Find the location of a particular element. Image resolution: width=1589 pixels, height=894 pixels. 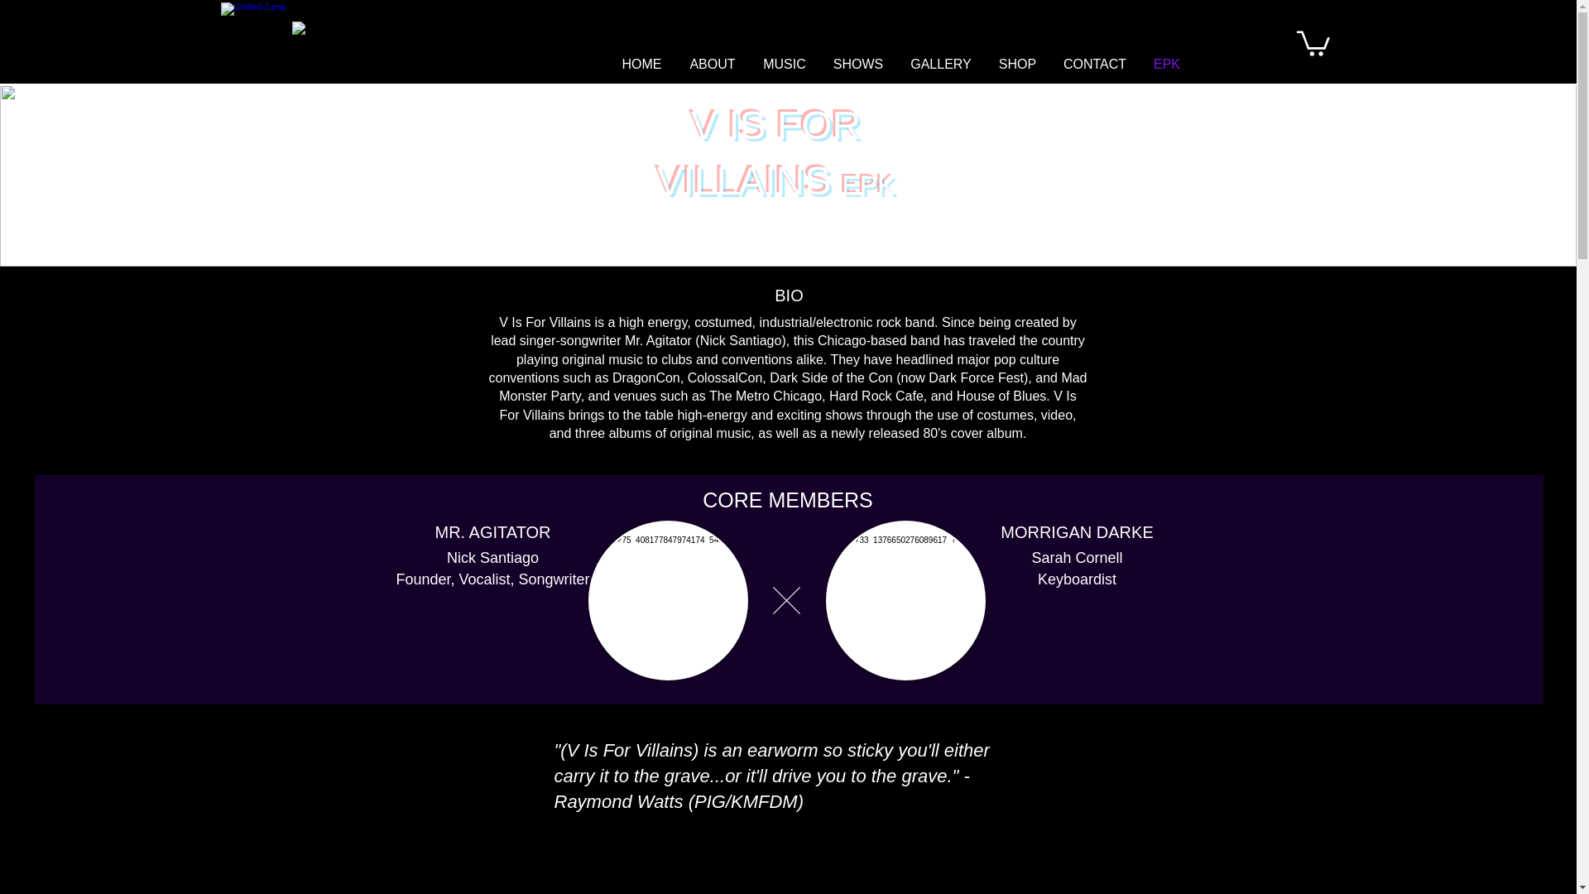

MUSIC is located at coordinates (785, 64).